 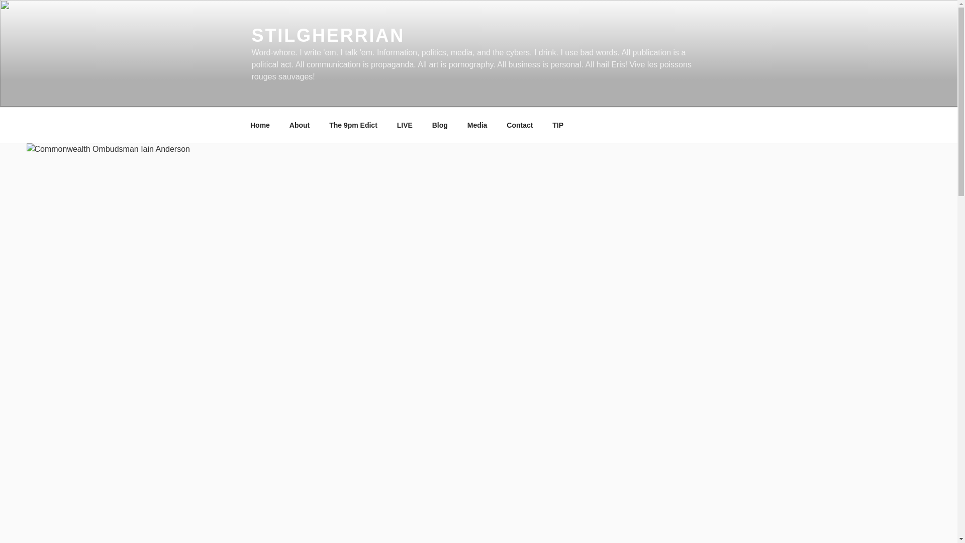 What do you see at coordinates (353, 125) in the screenshot?
I see `The 9pm Edict` at bounding box center [353, 125].